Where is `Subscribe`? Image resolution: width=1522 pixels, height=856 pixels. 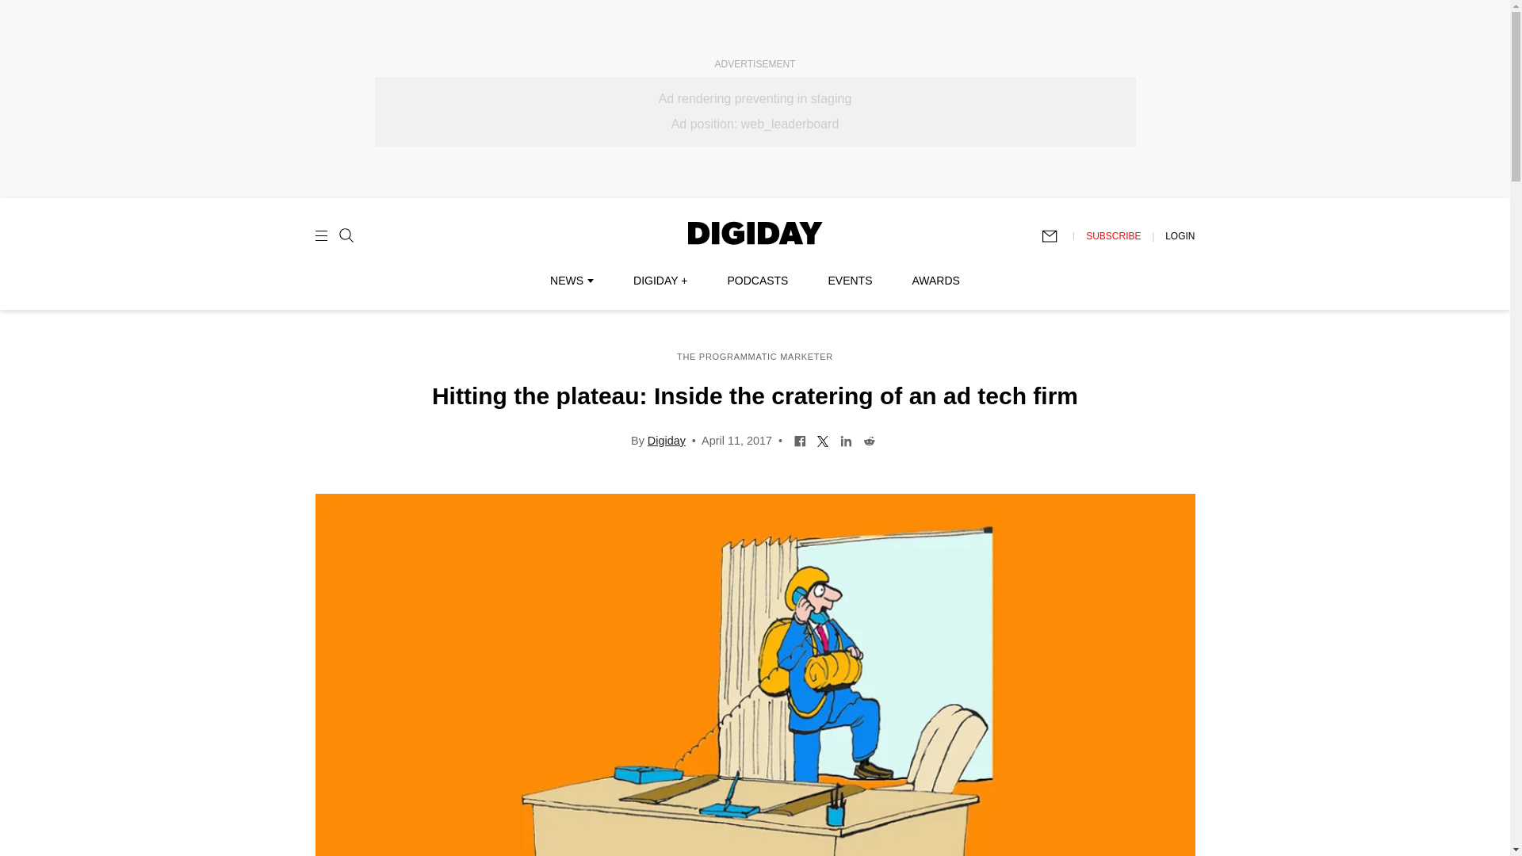
Subscribe is located at coordinates (1057, 236).